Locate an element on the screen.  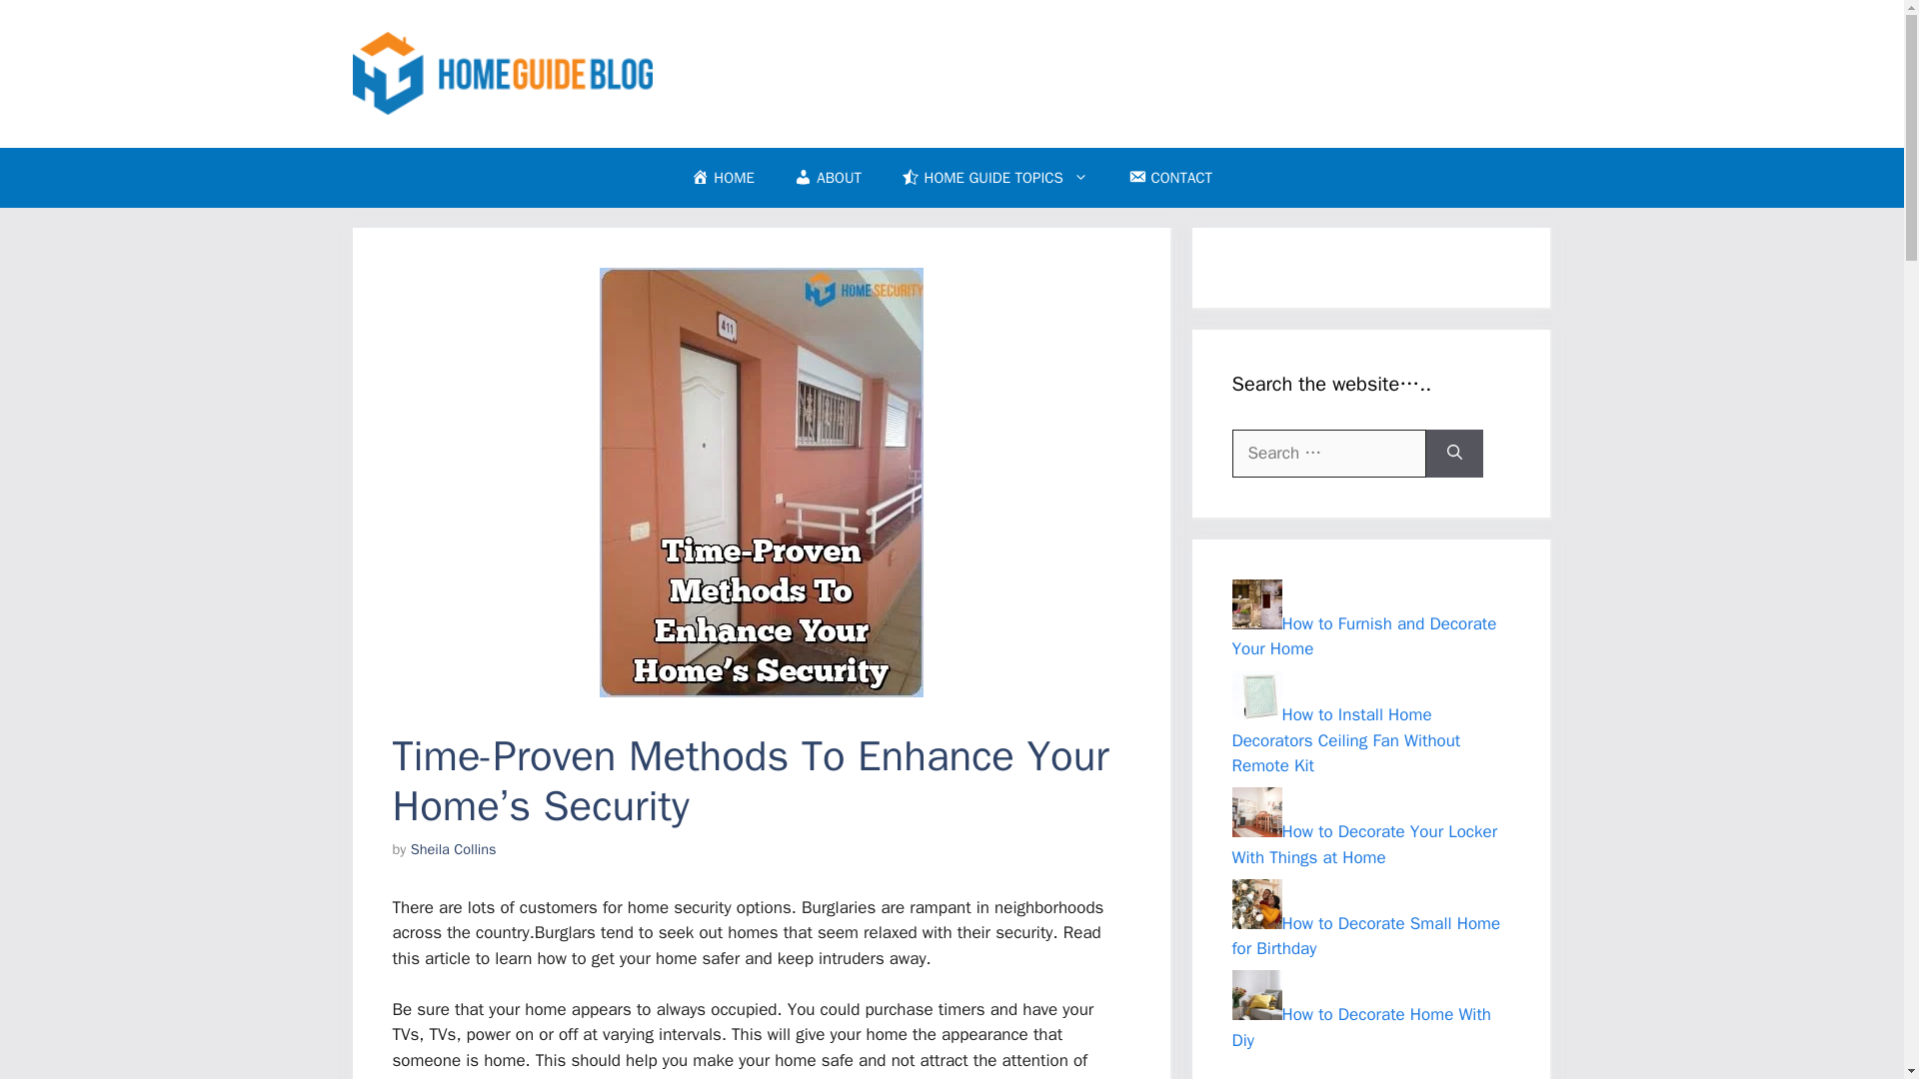
Search for: is located at coordinates (1328, 454).